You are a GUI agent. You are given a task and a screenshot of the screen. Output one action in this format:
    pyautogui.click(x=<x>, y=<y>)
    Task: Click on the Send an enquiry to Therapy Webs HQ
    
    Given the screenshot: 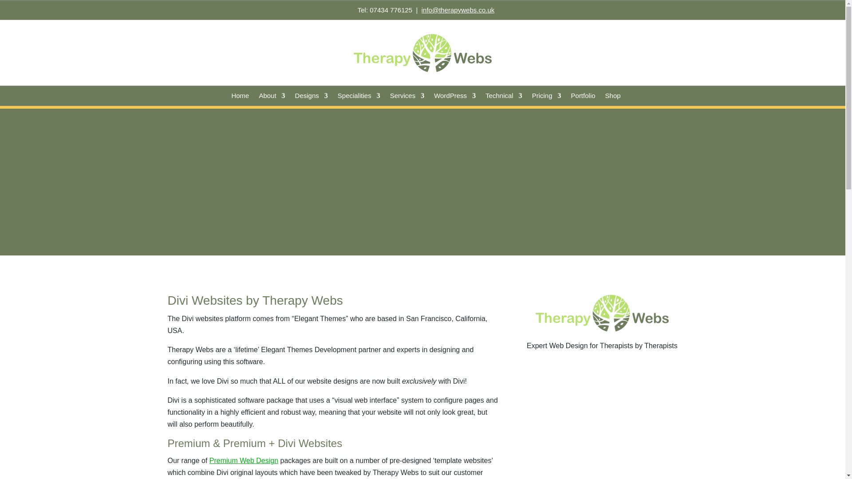 What is the action you would take?
    pyautogui.click(x=458, y=10)
    